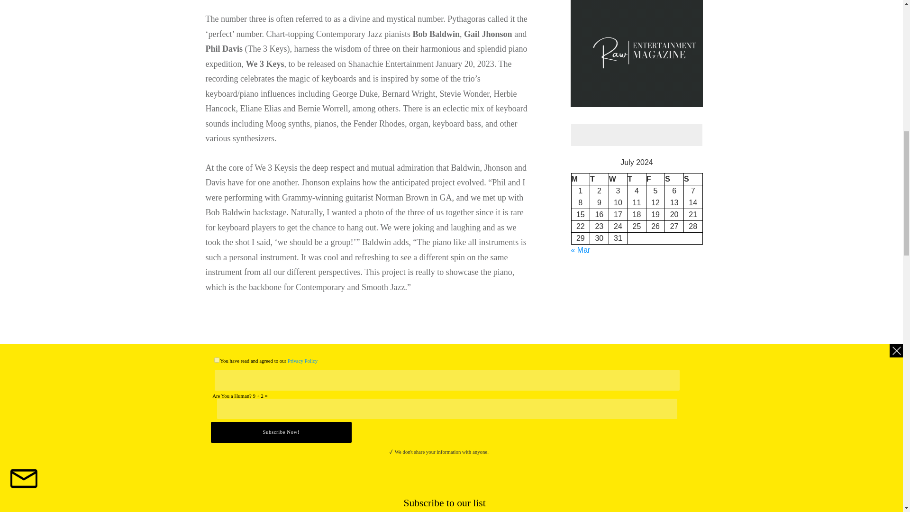 Image resolution: width=910 pixels, height=512 pixels. Describe the element at coordinates (655, 179) in the screenshot. I see `Friday` at that location.